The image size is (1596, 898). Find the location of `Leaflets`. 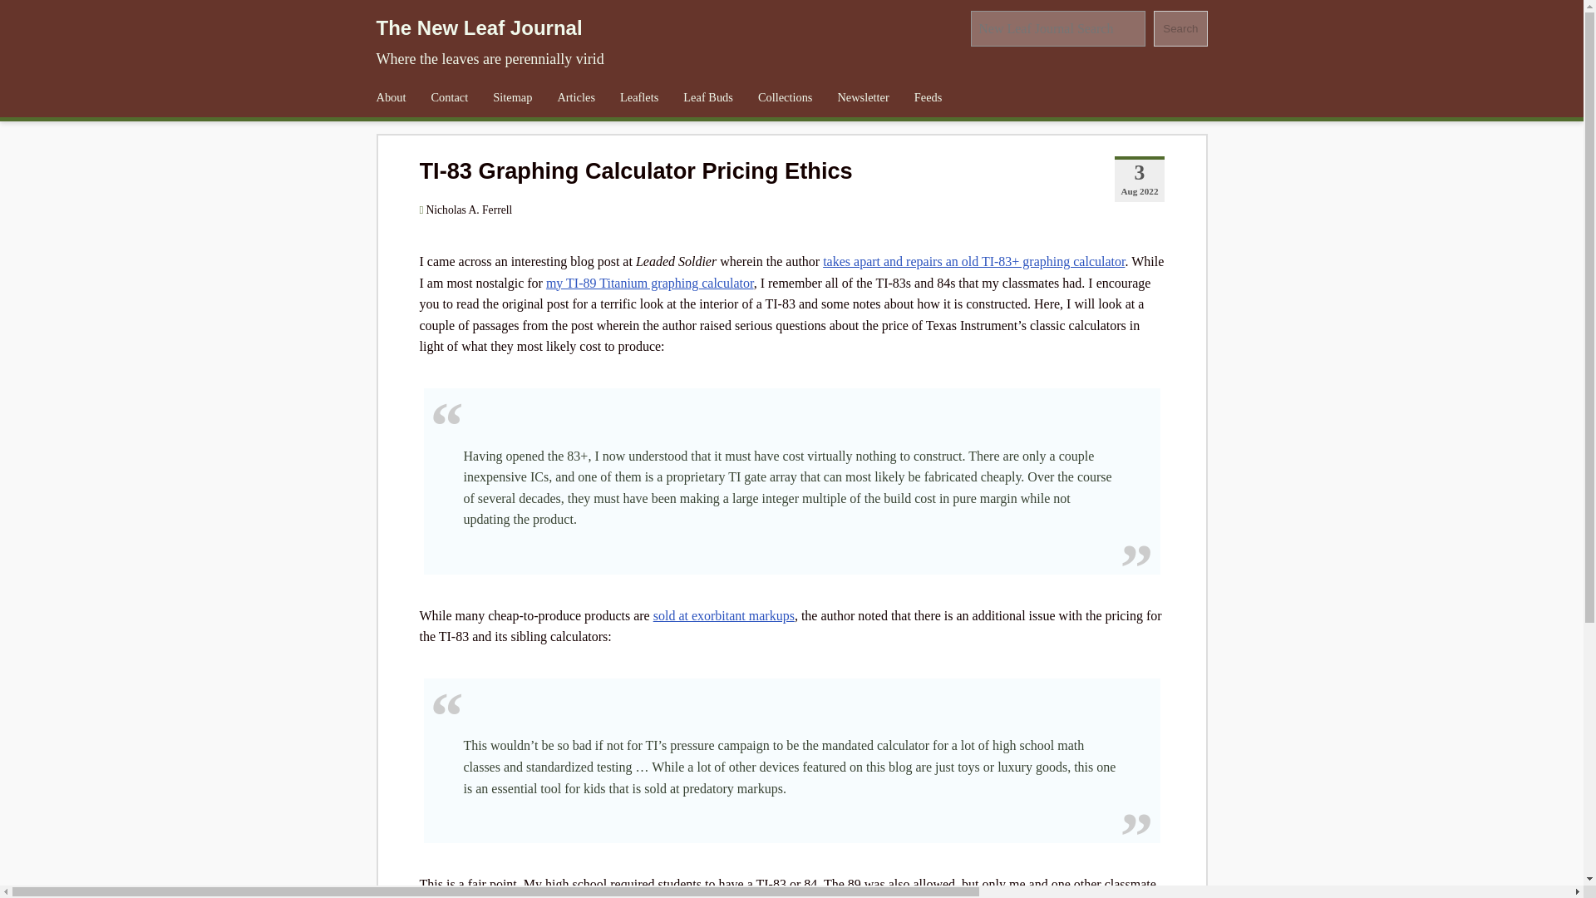

Leaflets is located at coordinates (638, 97).